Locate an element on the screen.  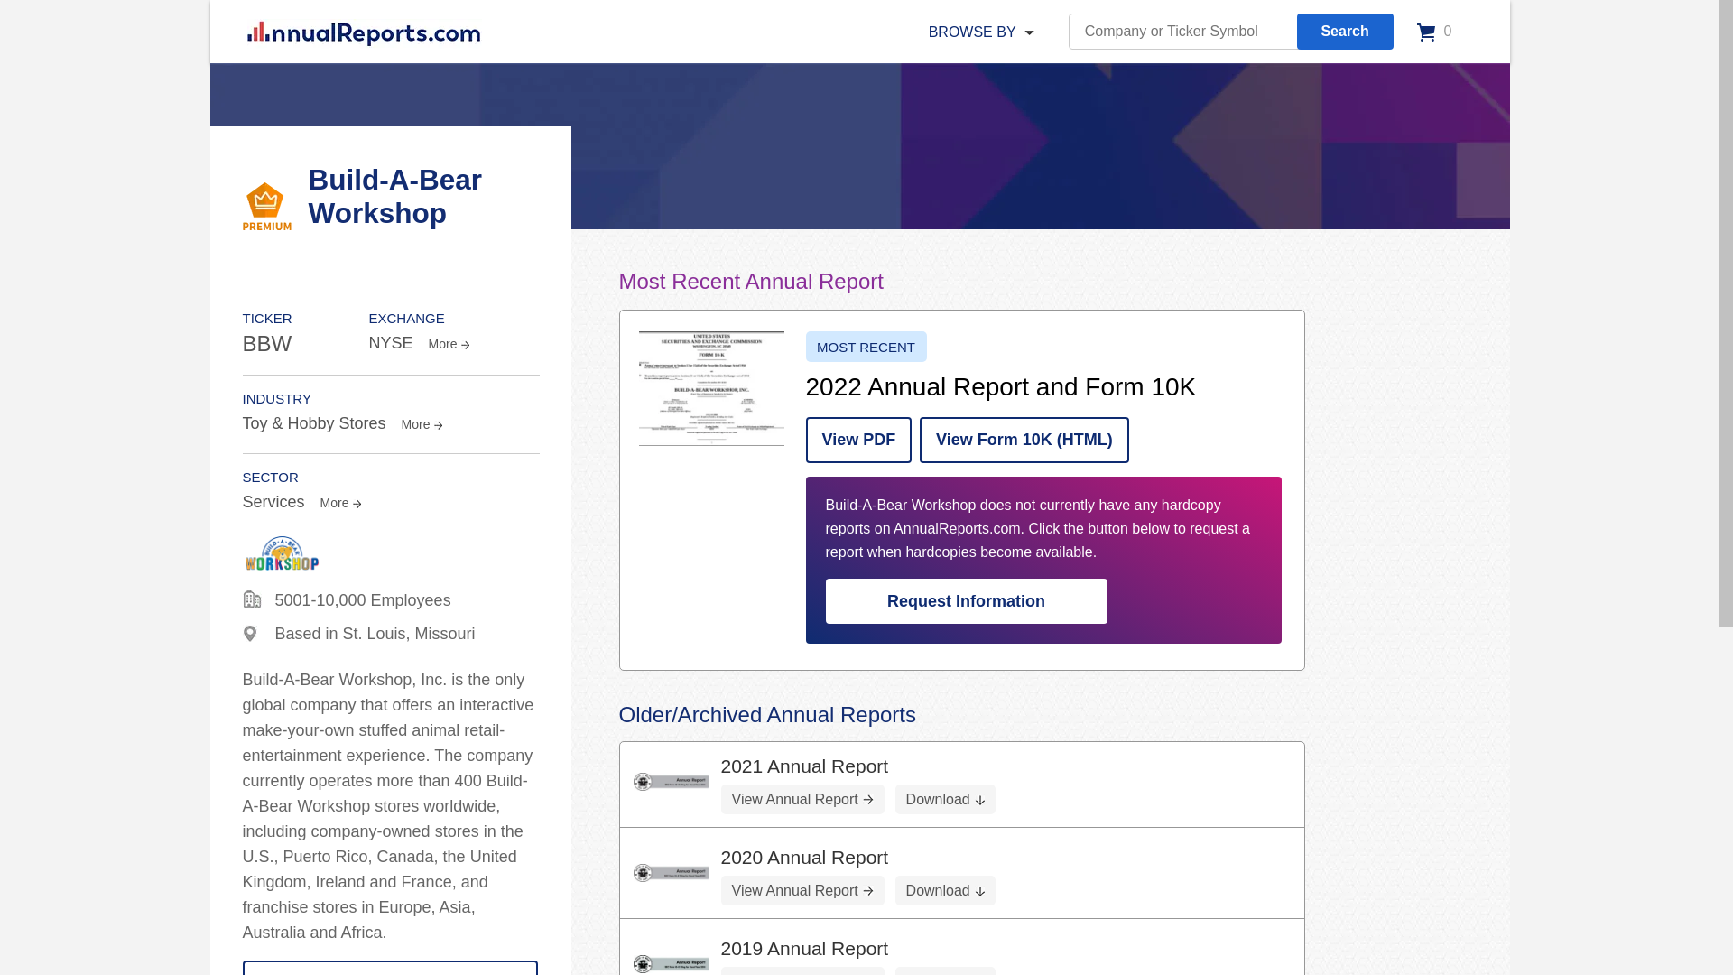
View PDF is located at coordinates (857, 441).